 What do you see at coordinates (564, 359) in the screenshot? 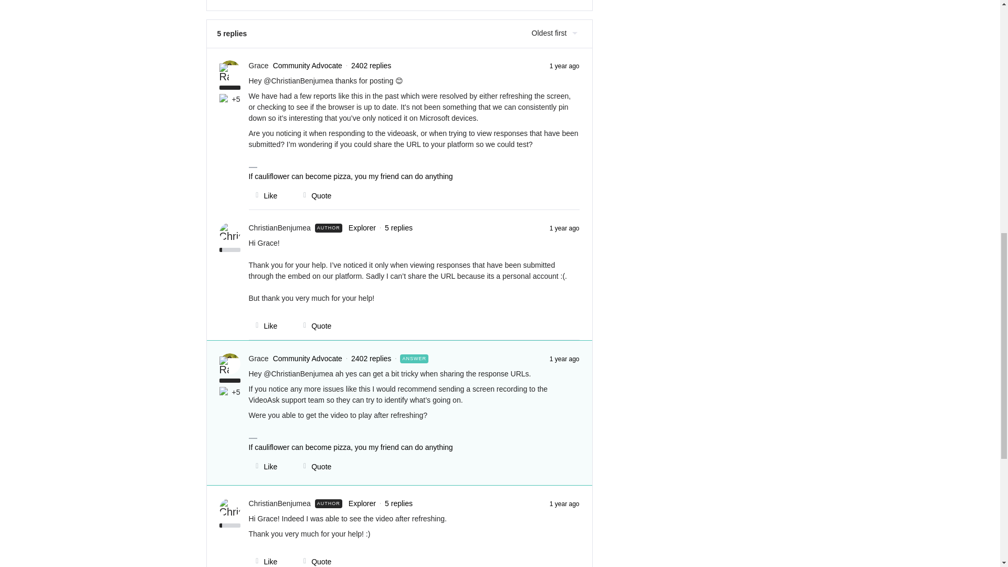
I see `1 year ago` at bounding box center [564, 359].